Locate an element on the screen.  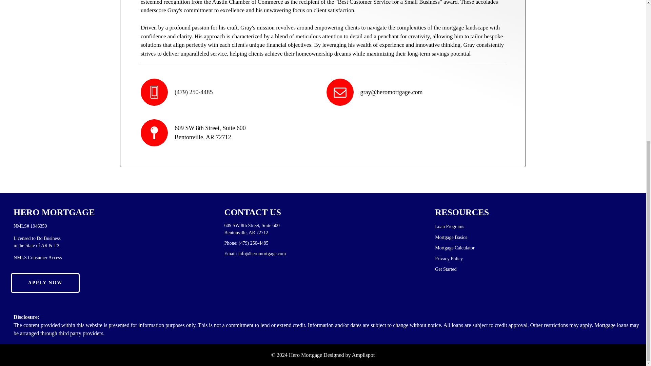
Privacy Policy is located at coordinates (449, 259).